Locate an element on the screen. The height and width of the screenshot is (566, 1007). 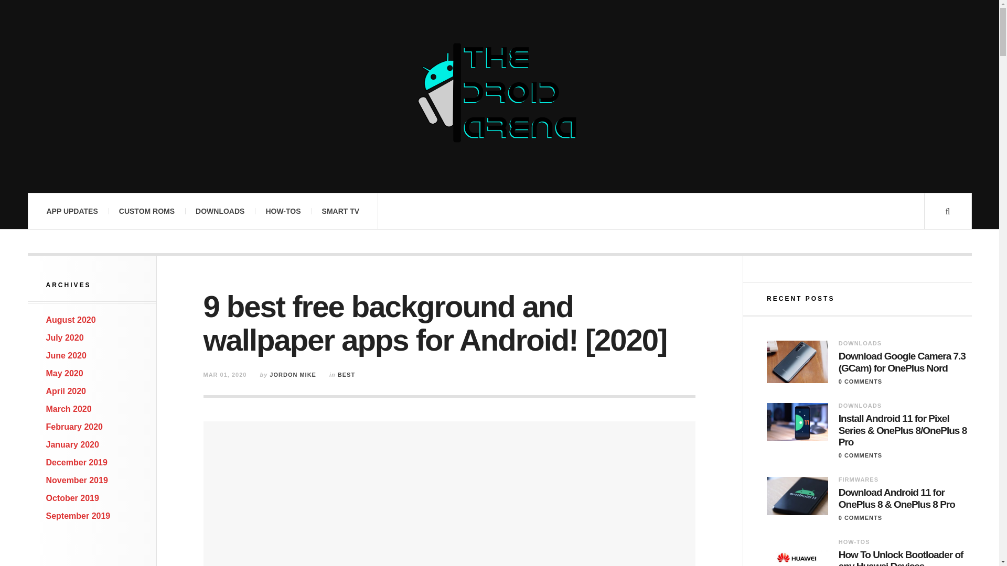
APP UPDATES is located at coordinates (71, 211).